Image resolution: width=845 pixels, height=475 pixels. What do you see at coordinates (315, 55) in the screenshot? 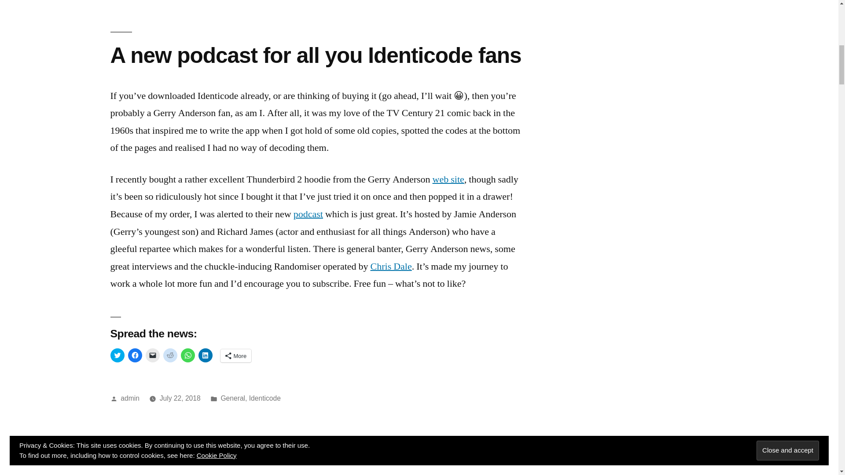
I see `A new podcast for all you Identicode fans` at bounding box center [315, 55].